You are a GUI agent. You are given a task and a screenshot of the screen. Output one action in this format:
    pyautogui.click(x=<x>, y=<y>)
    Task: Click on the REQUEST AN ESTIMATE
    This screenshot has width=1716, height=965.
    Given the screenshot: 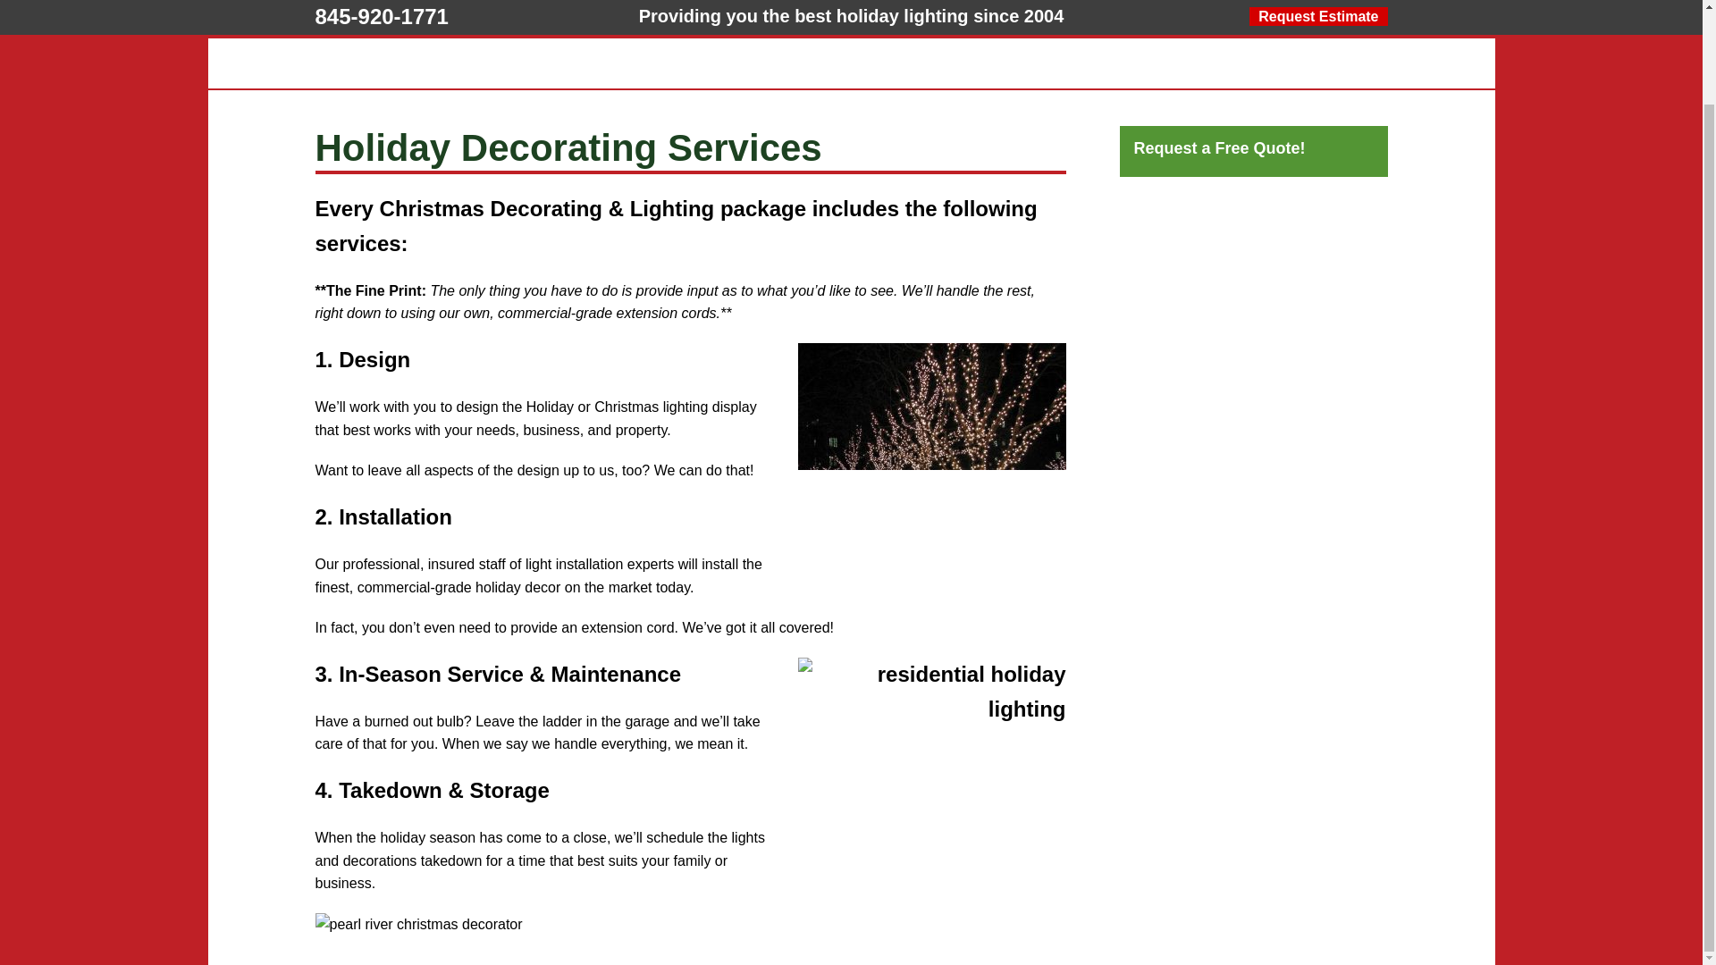 What is the action you would take?
    pyautogui.click(x=1335, y=18)
    